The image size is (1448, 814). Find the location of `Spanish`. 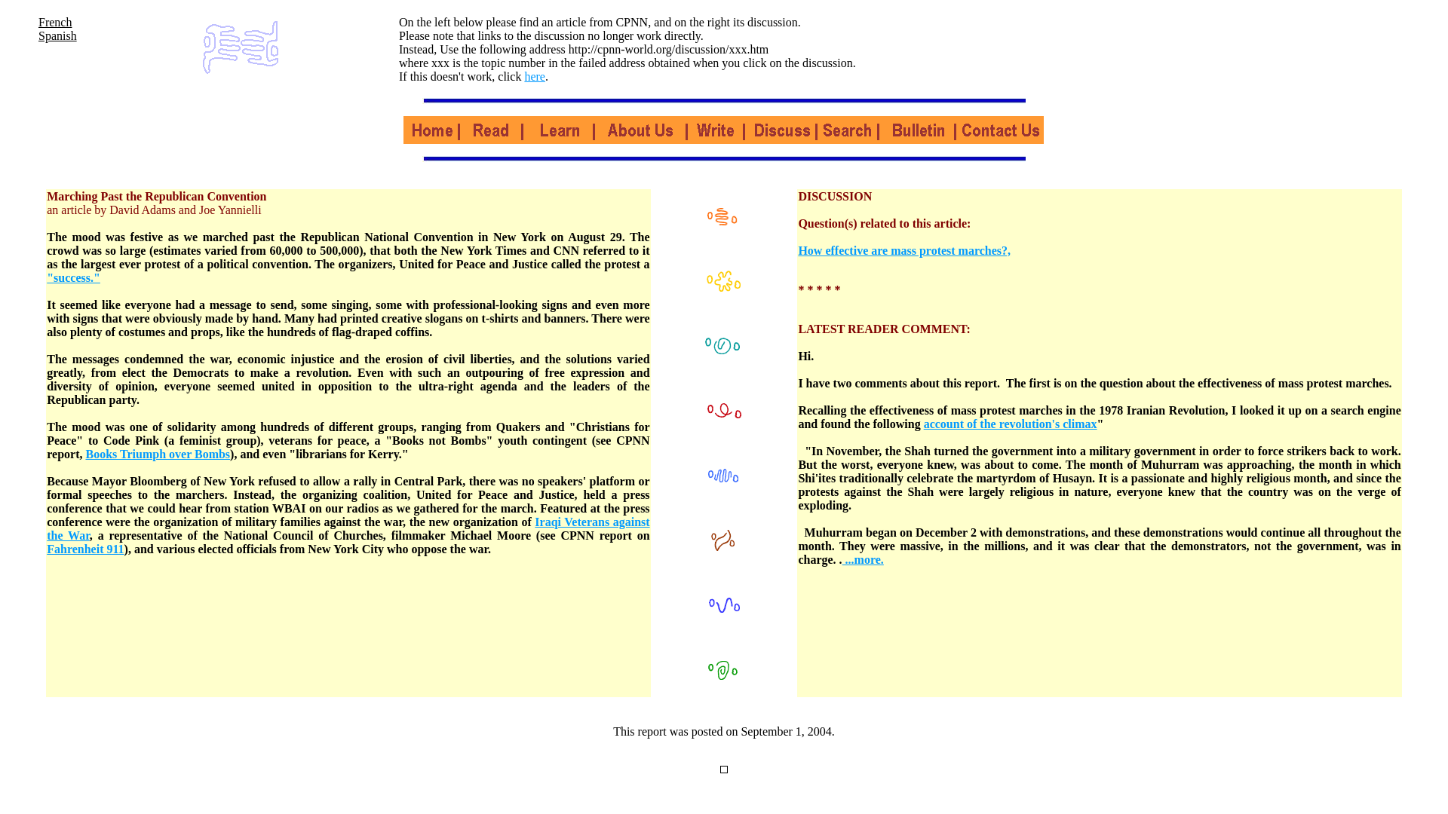

Spanish is located at coordinates (57, 35).